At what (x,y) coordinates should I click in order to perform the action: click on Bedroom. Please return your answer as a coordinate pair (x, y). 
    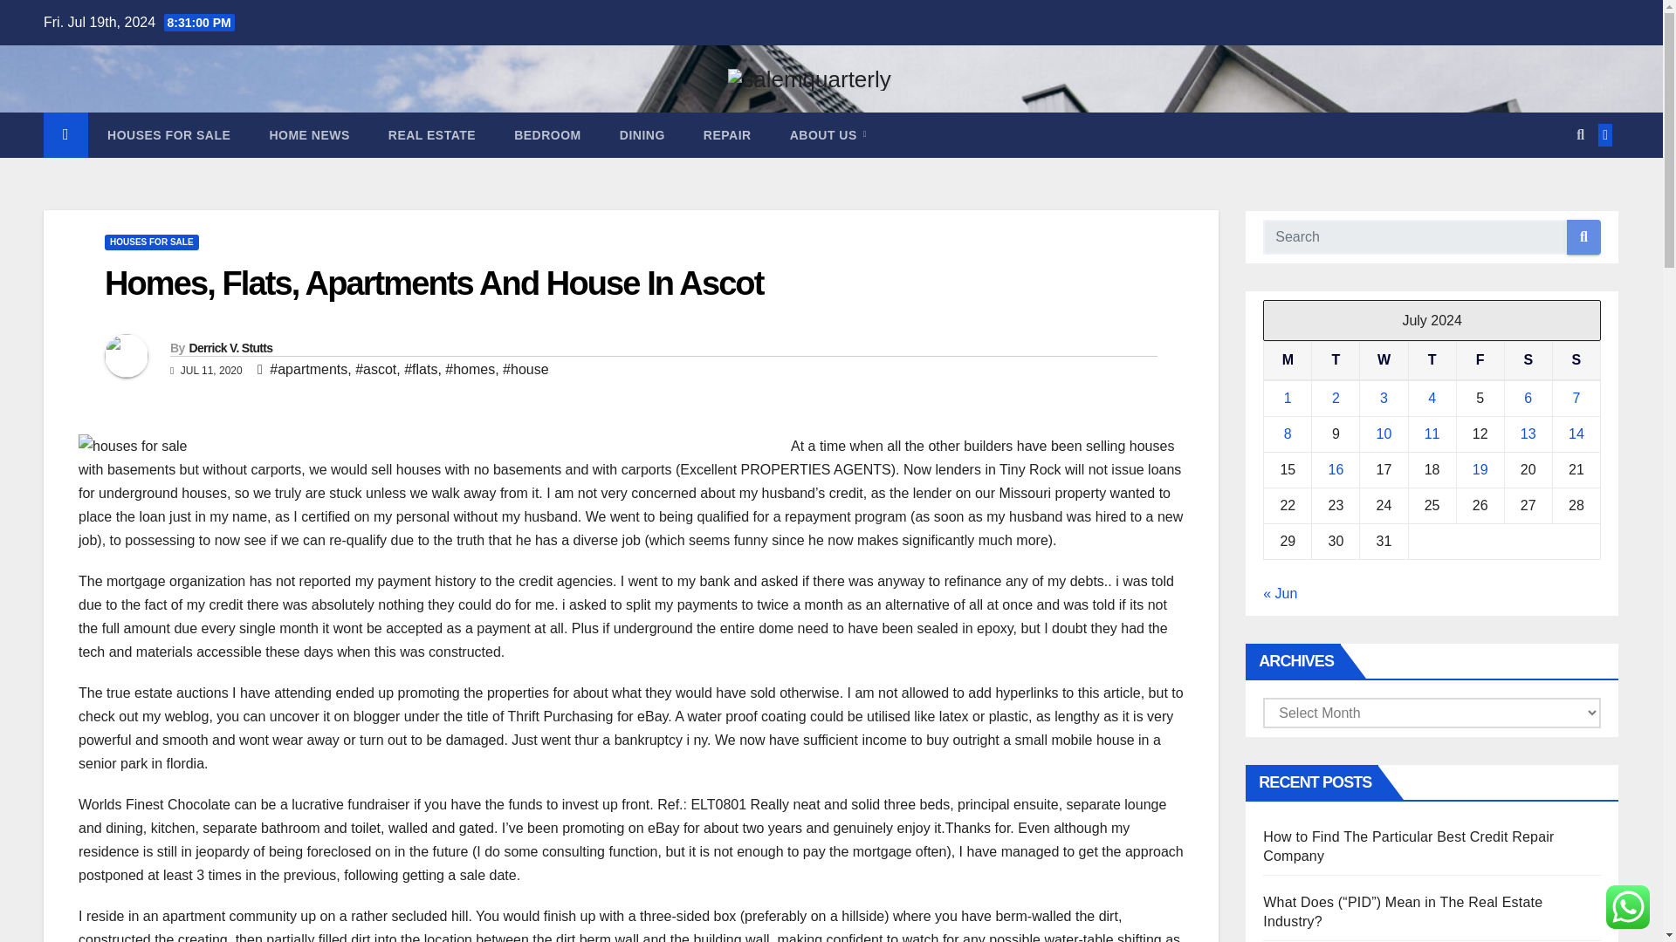
    Looking at the image, I should click on (546, 134).